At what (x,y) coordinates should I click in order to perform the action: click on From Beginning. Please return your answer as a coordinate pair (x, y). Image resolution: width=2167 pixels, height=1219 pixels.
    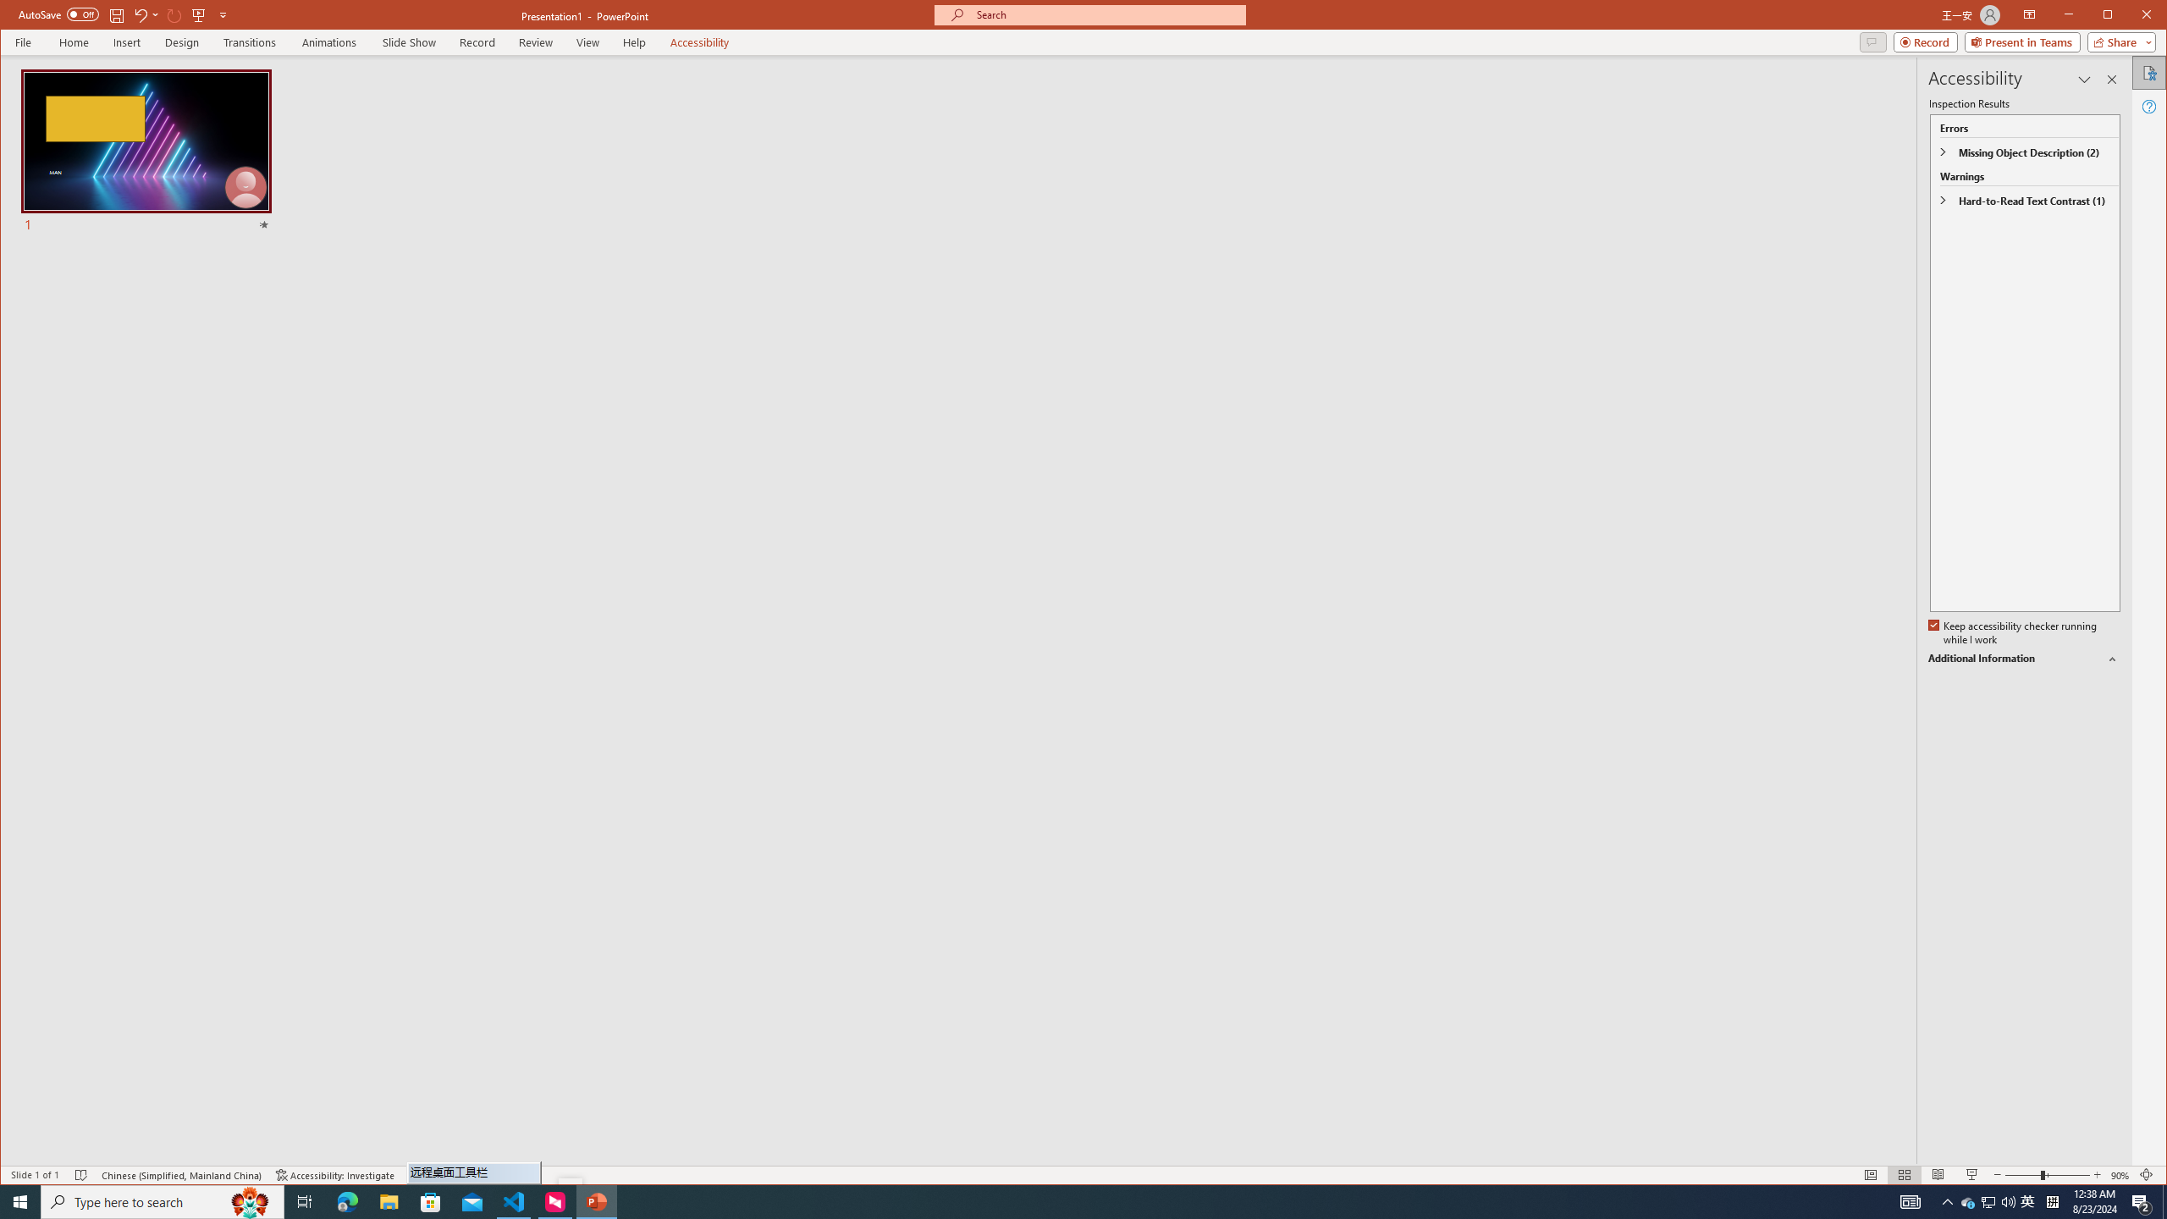
    Looking at the image, I should click on (181, 42).